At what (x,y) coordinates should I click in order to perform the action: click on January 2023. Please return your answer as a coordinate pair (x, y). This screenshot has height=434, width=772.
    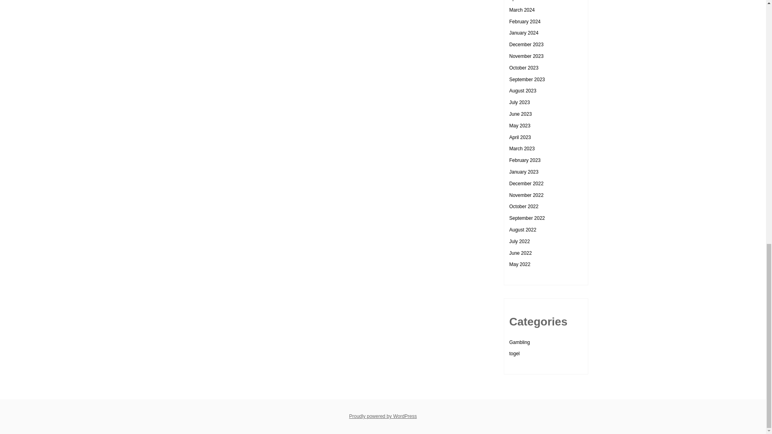
    Looking at the image, I should click on (524, 172).